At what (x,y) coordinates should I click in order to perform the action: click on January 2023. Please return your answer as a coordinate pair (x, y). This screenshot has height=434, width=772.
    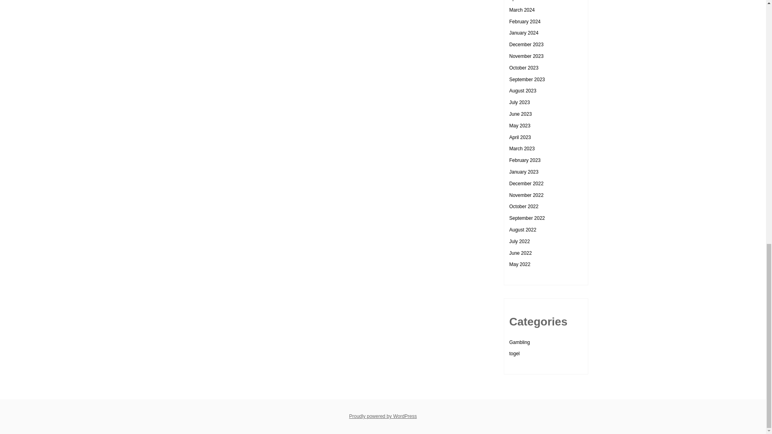
    Looking at the image, I should click on (524, 172).